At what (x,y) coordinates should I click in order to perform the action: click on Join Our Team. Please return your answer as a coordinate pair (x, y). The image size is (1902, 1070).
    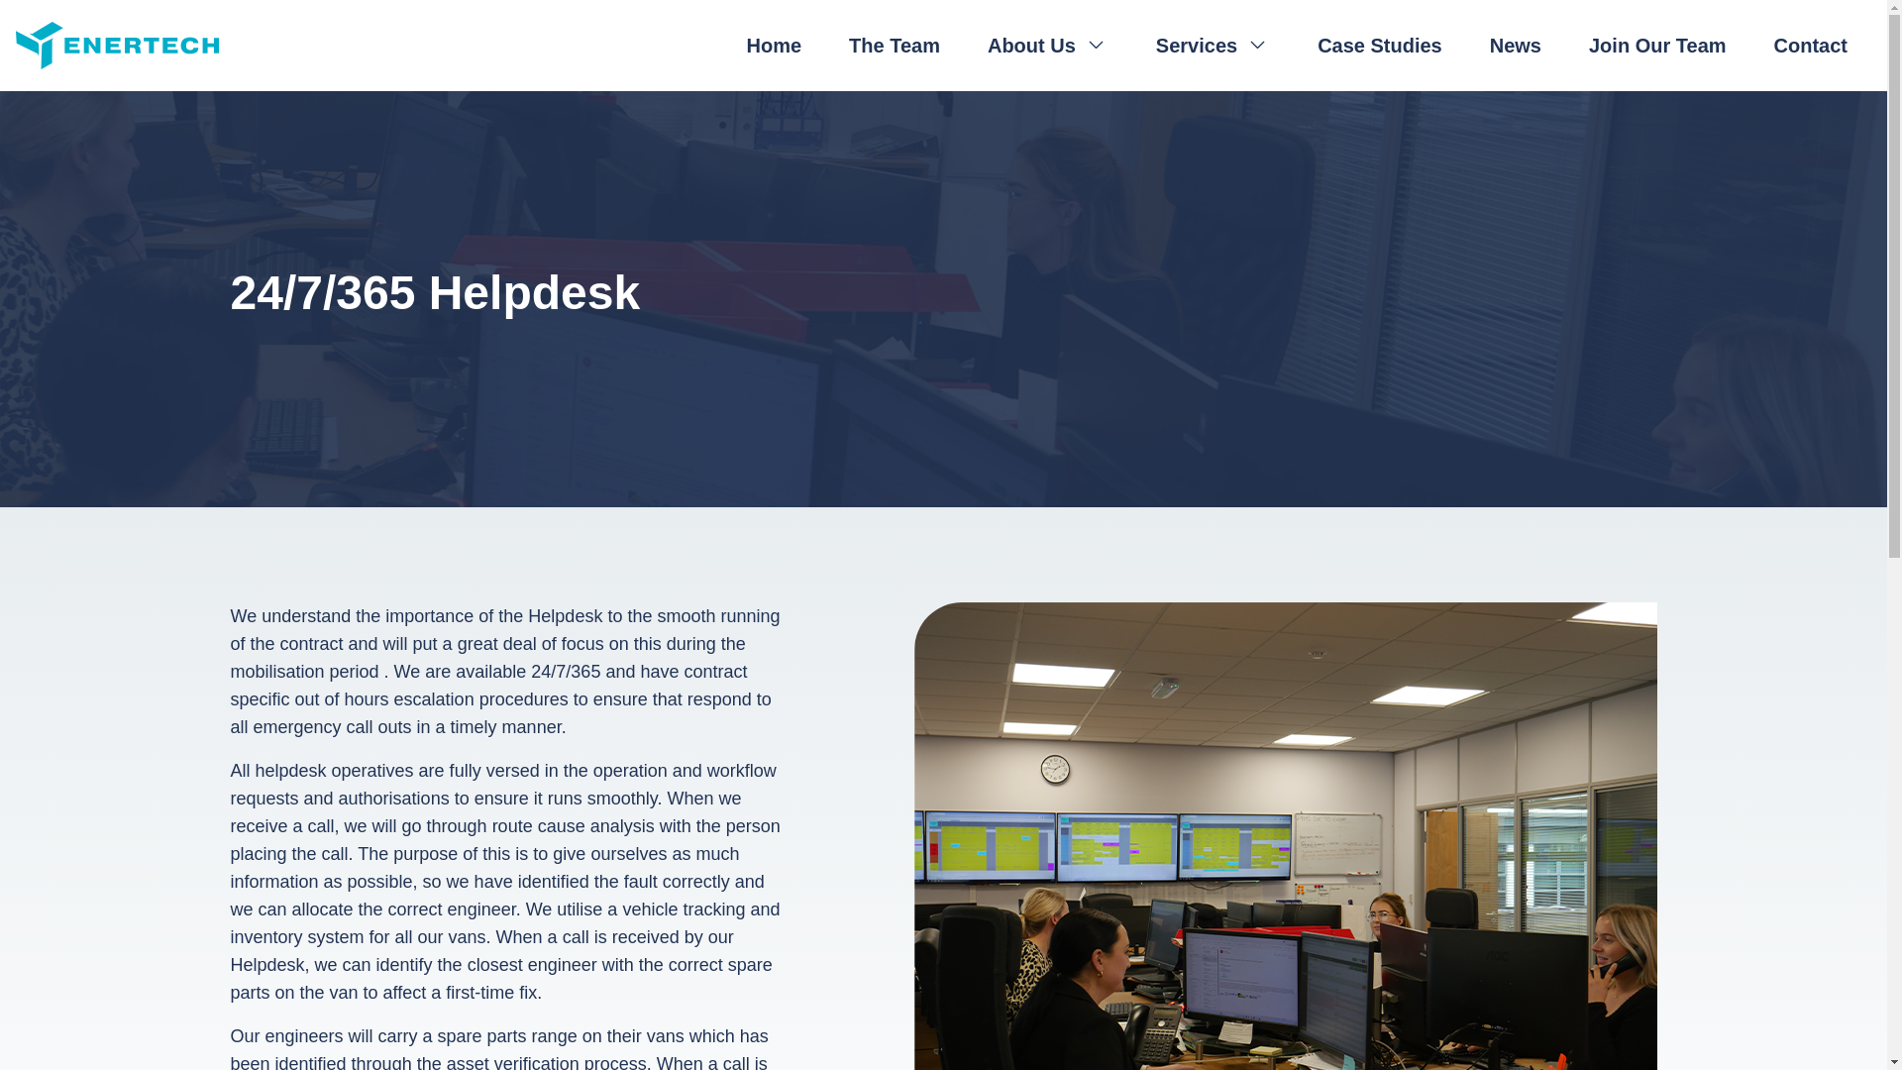
    Looking at the image, I should click on (1657, 46).